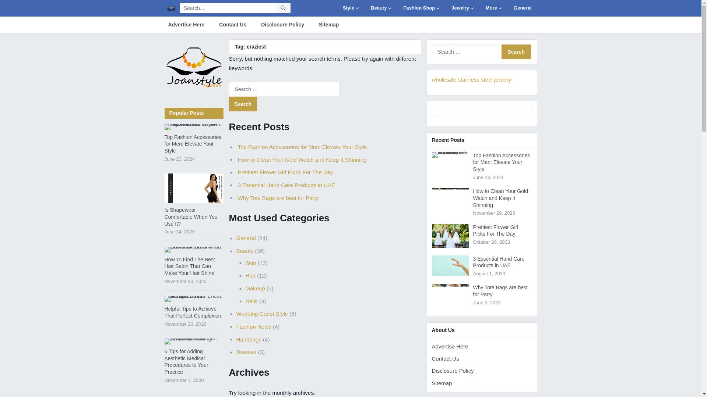  I want to click on Beauty, so click(381, 8).